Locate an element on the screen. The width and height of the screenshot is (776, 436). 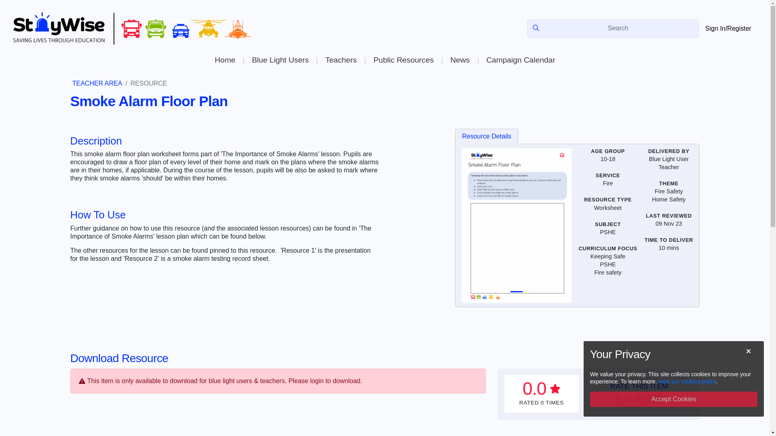
Teachers is located at coordinates (341, 60).